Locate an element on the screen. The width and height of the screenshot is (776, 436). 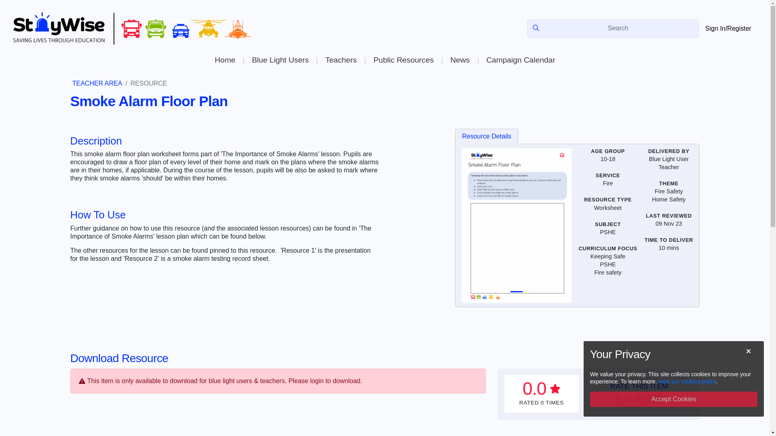
Teachers is located at coordinates (341, 60).